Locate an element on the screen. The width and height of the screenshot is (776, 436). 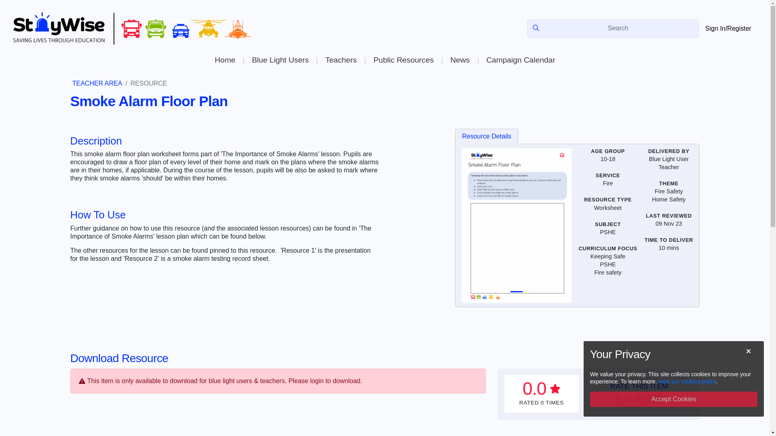
Teachers is located at coordinates (341, 60).